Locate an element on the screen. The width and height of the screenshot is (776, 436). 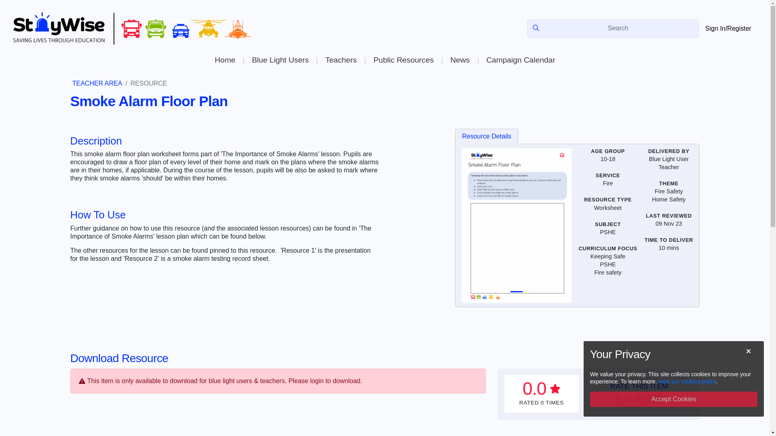
Teachers is located at coordinates (341, 60).